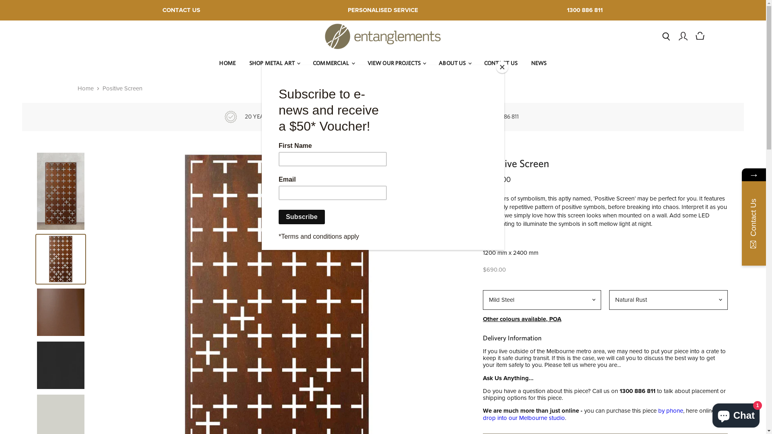 This screenshot has height=434, width=772. Describe the element at coordinates (539, 63) in the screenshot. I see `NEWS` at that location.